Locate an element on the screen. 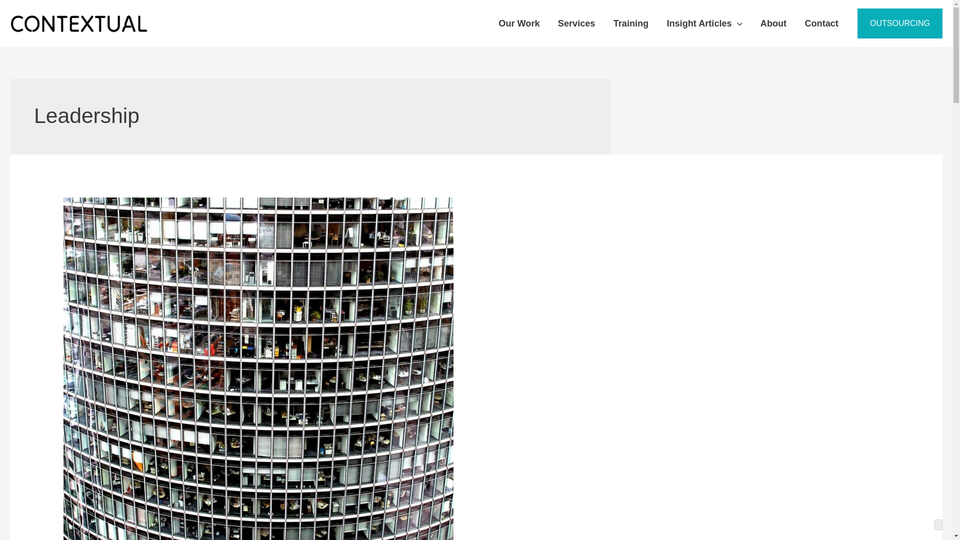 The image size is (960, 540). Services is located at coordinates (577, 23).